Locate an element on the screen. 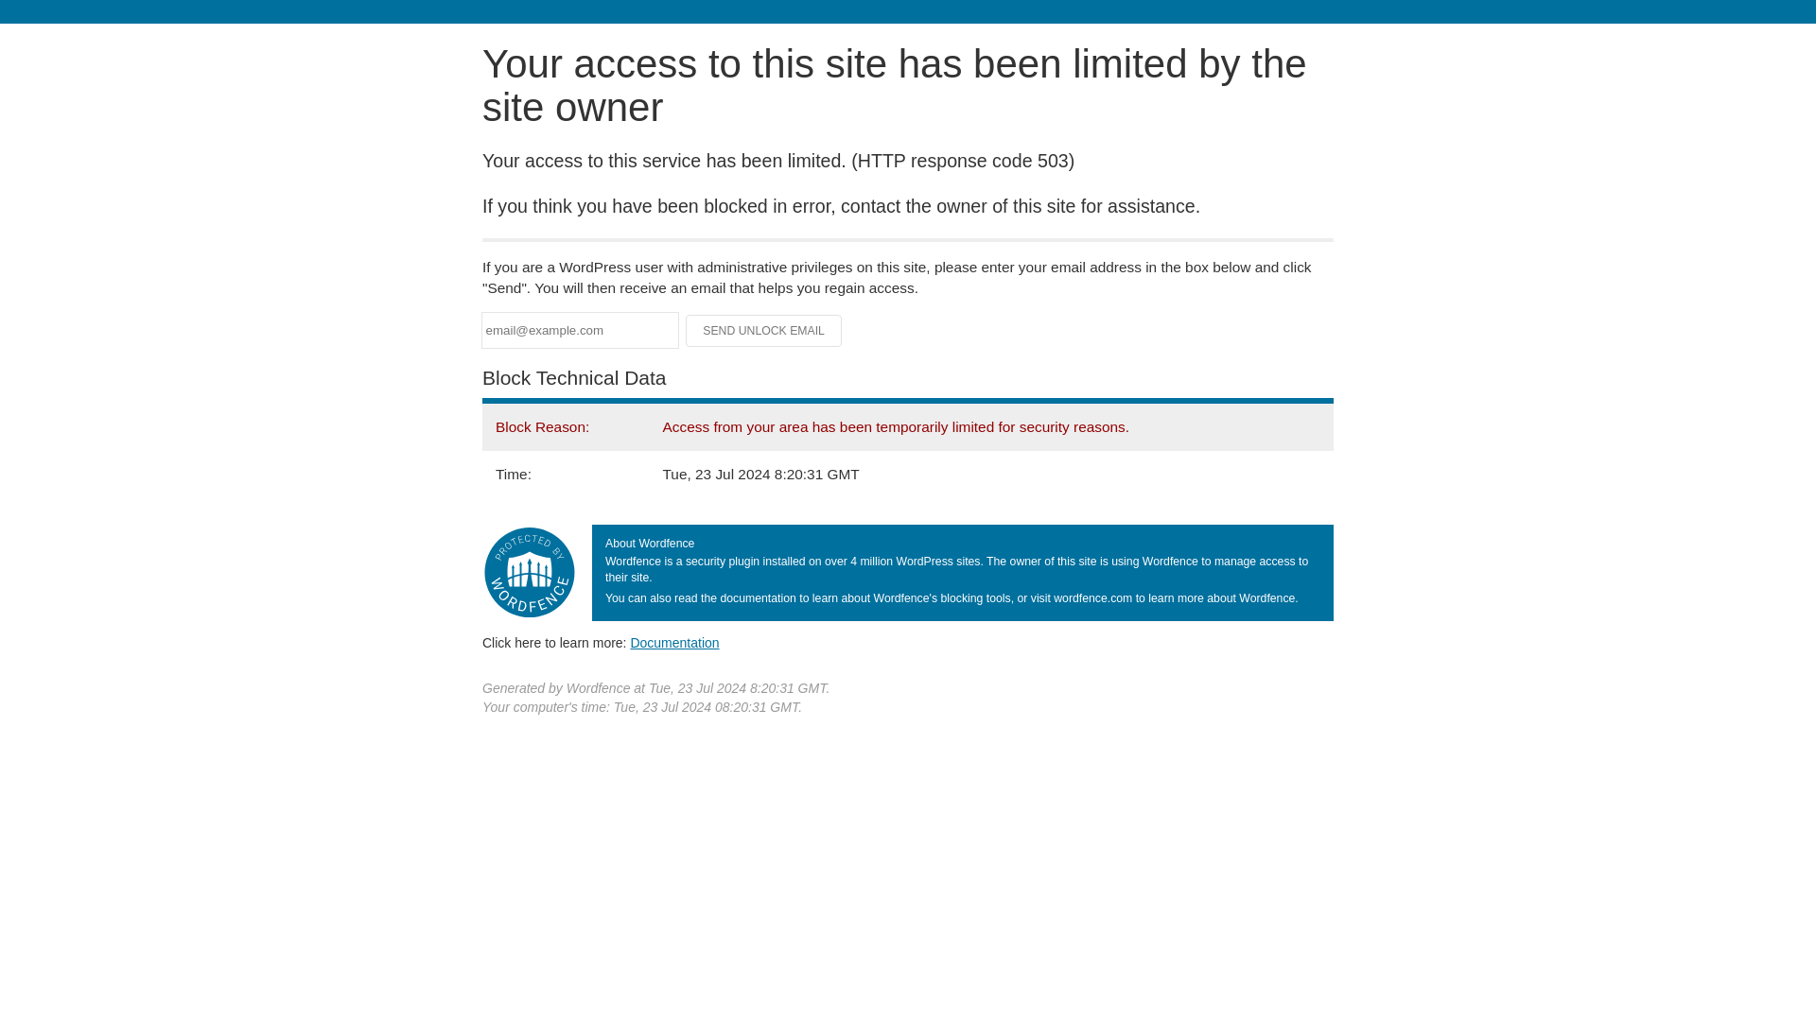 The height and width of the screenshot is (1021, 1816). Send Unlock Email is located at coordinates (764, 331).